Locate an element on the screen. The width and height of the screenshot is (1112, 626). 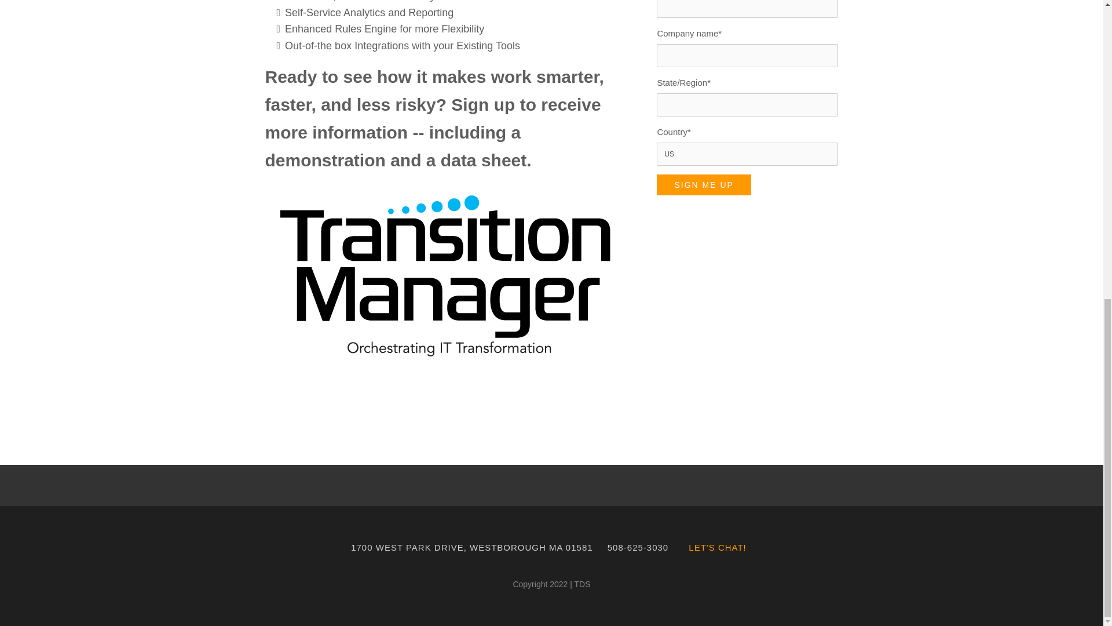
US is located at coordinates (747, 154).